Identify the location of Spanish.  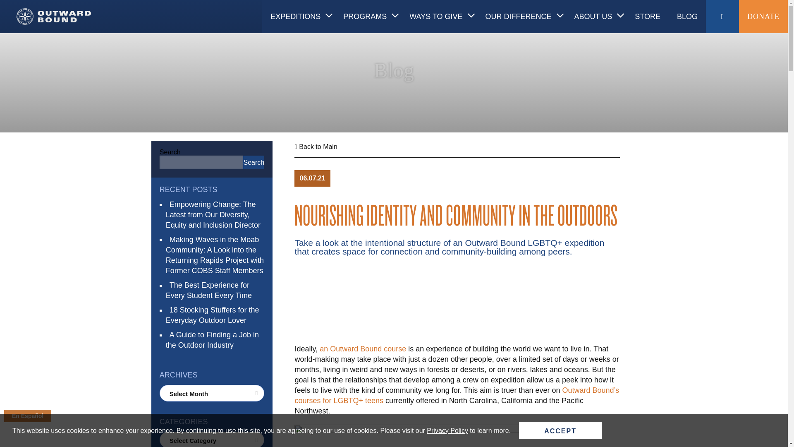
(27, 416).